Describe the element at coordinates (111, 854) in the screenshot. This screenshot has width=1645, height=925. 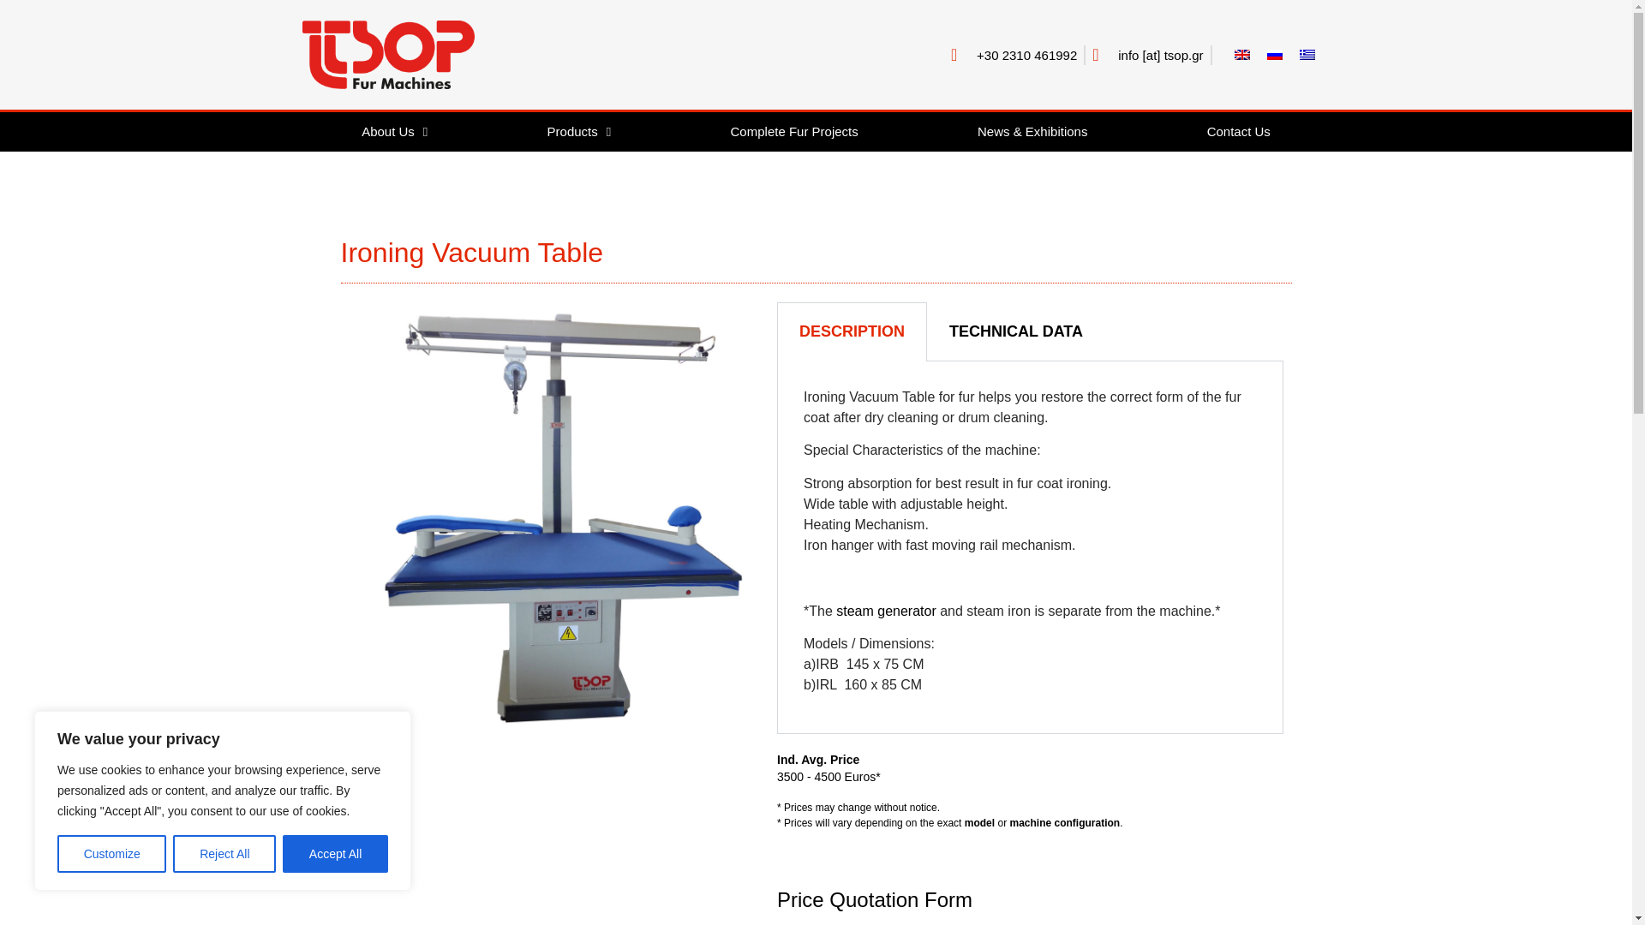
I see `Customize` at that location.